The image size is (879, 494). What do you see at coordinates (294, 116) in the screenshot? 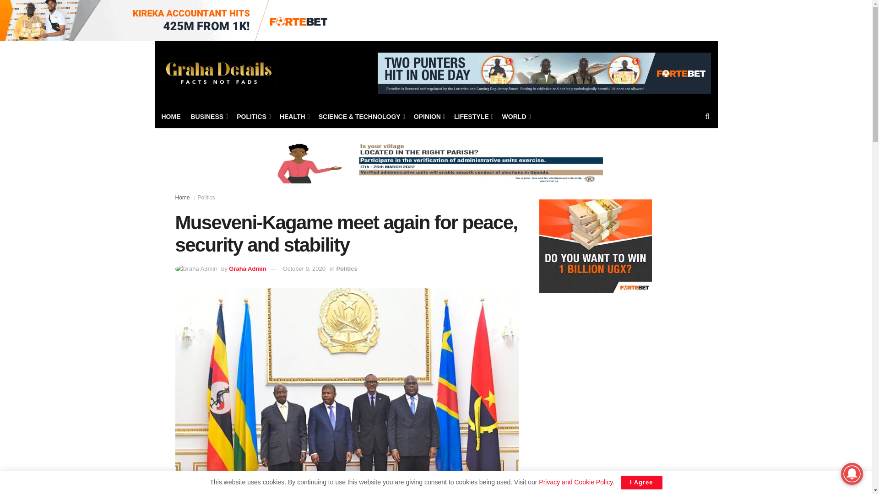
I see `HEALTH` at bounding box center [294, 116].